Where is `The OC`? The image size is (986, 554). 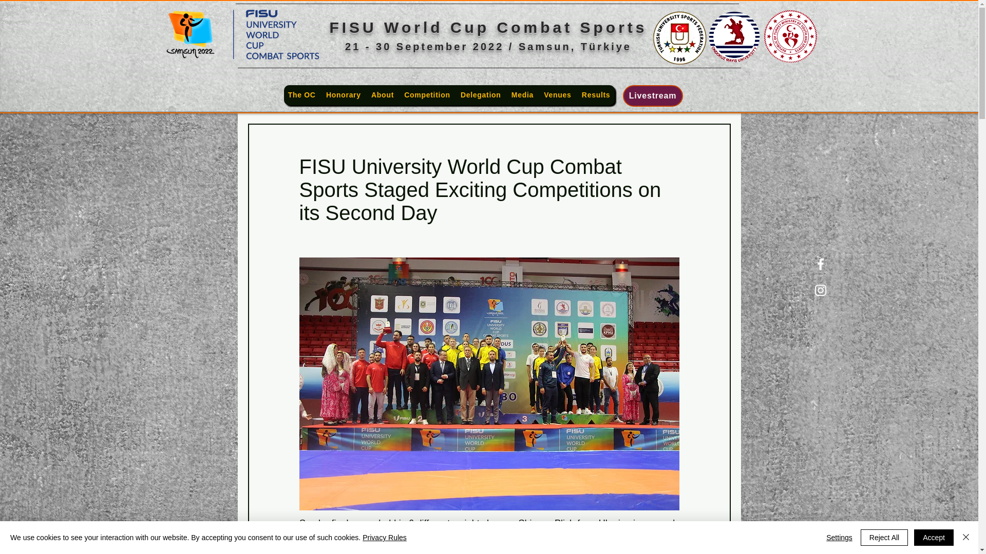 The OC is located at coordinates (301, 95).